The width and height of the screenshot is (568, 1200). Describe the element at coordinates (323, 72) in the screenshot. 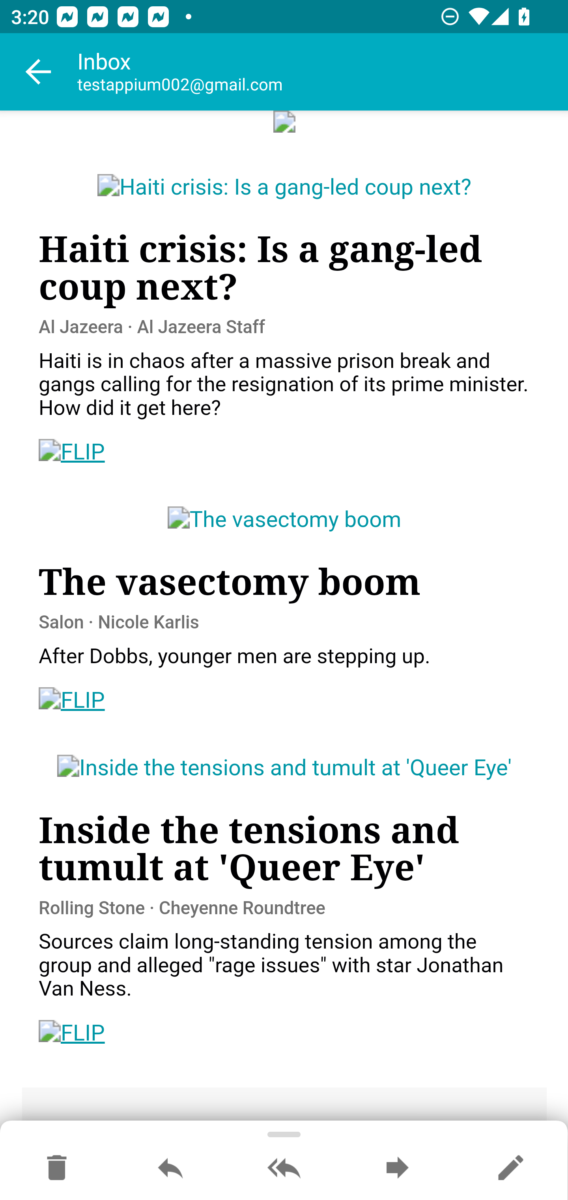

I see `Inbox testappium002@gmail.com` at that location.